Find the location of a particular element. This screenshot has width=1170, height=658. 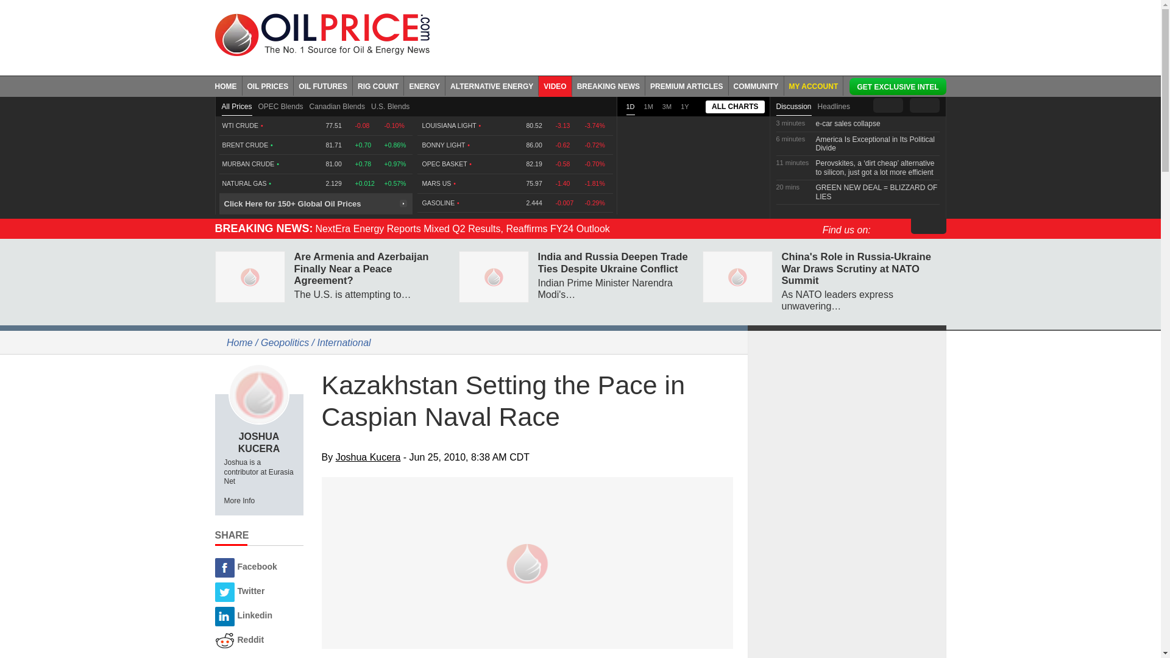

ALTERNATIVE ENERGY is located at coordinates (492, 85).